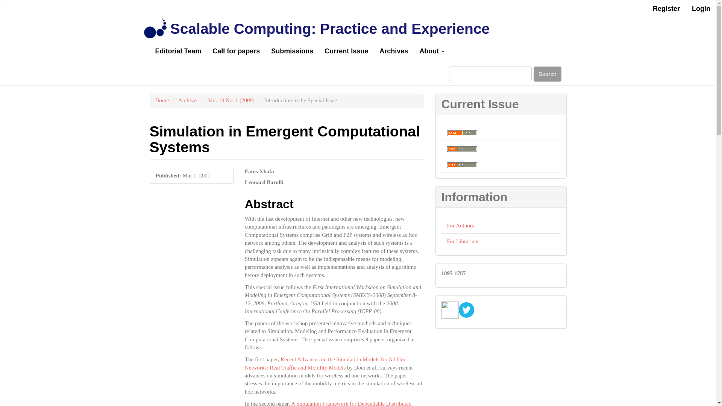 The width and height of the screenshot is (722, 406). Describe the element at coordinates (292, 51) in the screenshot. I see `Submissions` at that location.